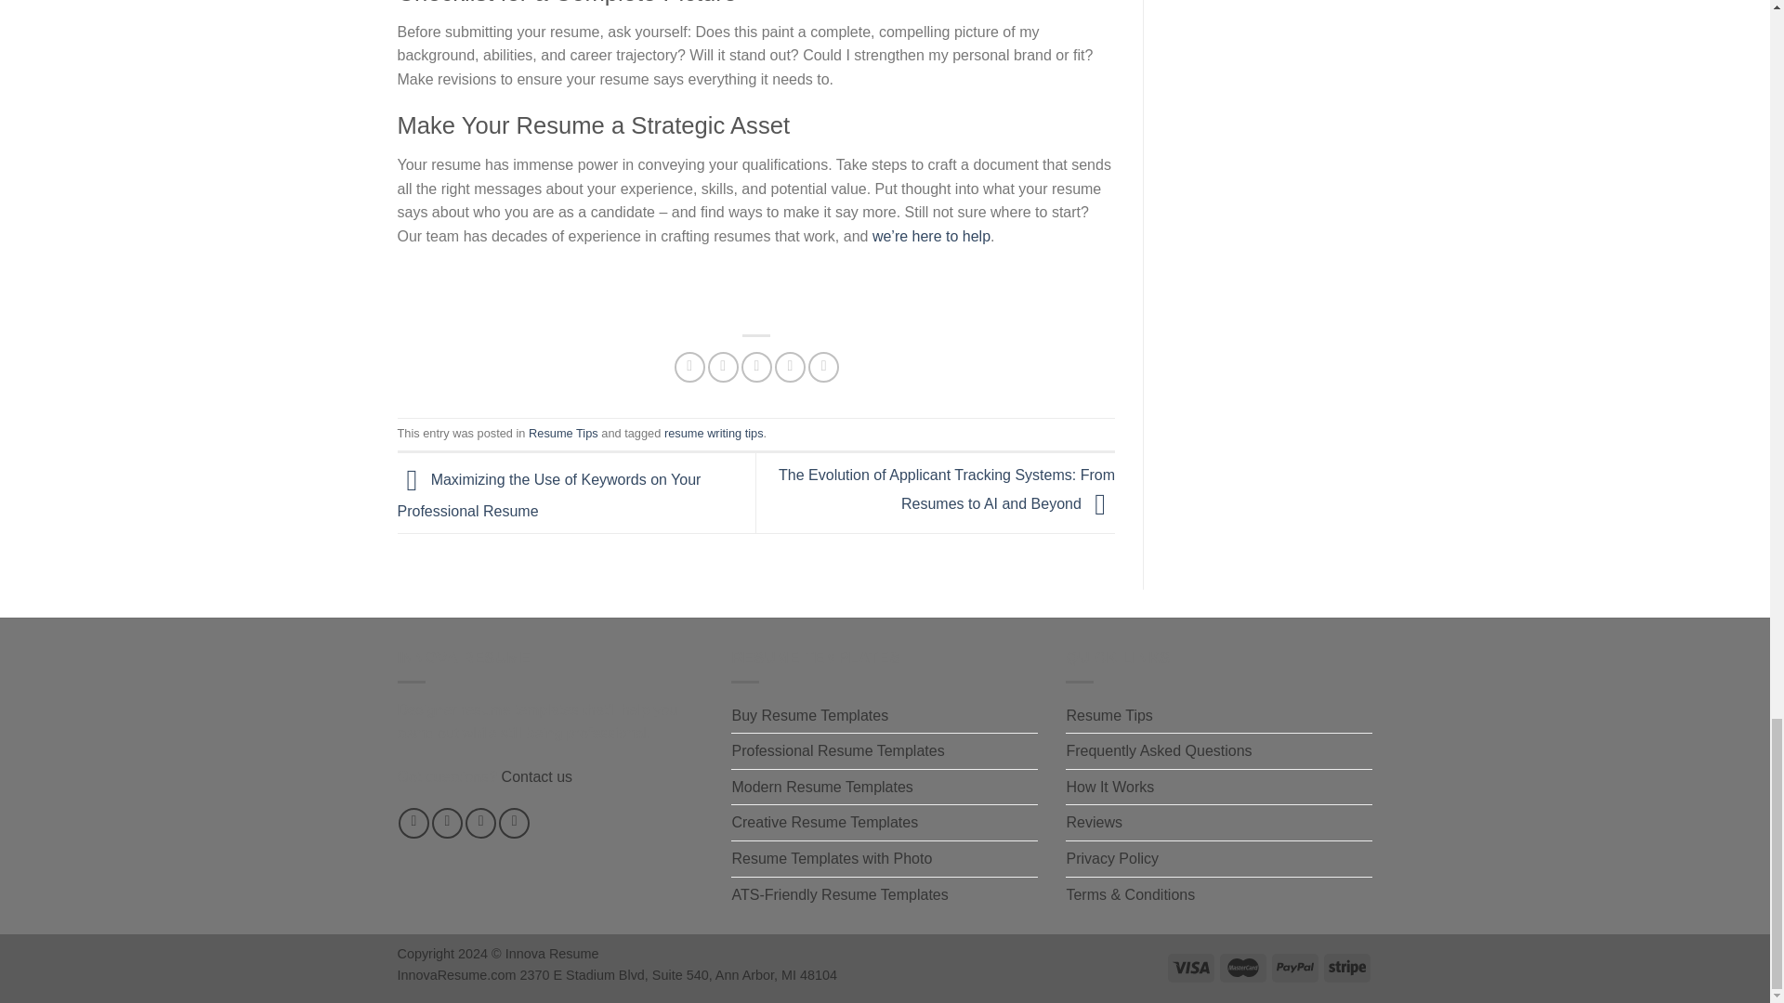 The height and width of the screenshot is (1003, 1784). What do you see at coordinates (756, 367) in the screenshot?
I see `Email to a Friend` at bounding box center [756, 367].